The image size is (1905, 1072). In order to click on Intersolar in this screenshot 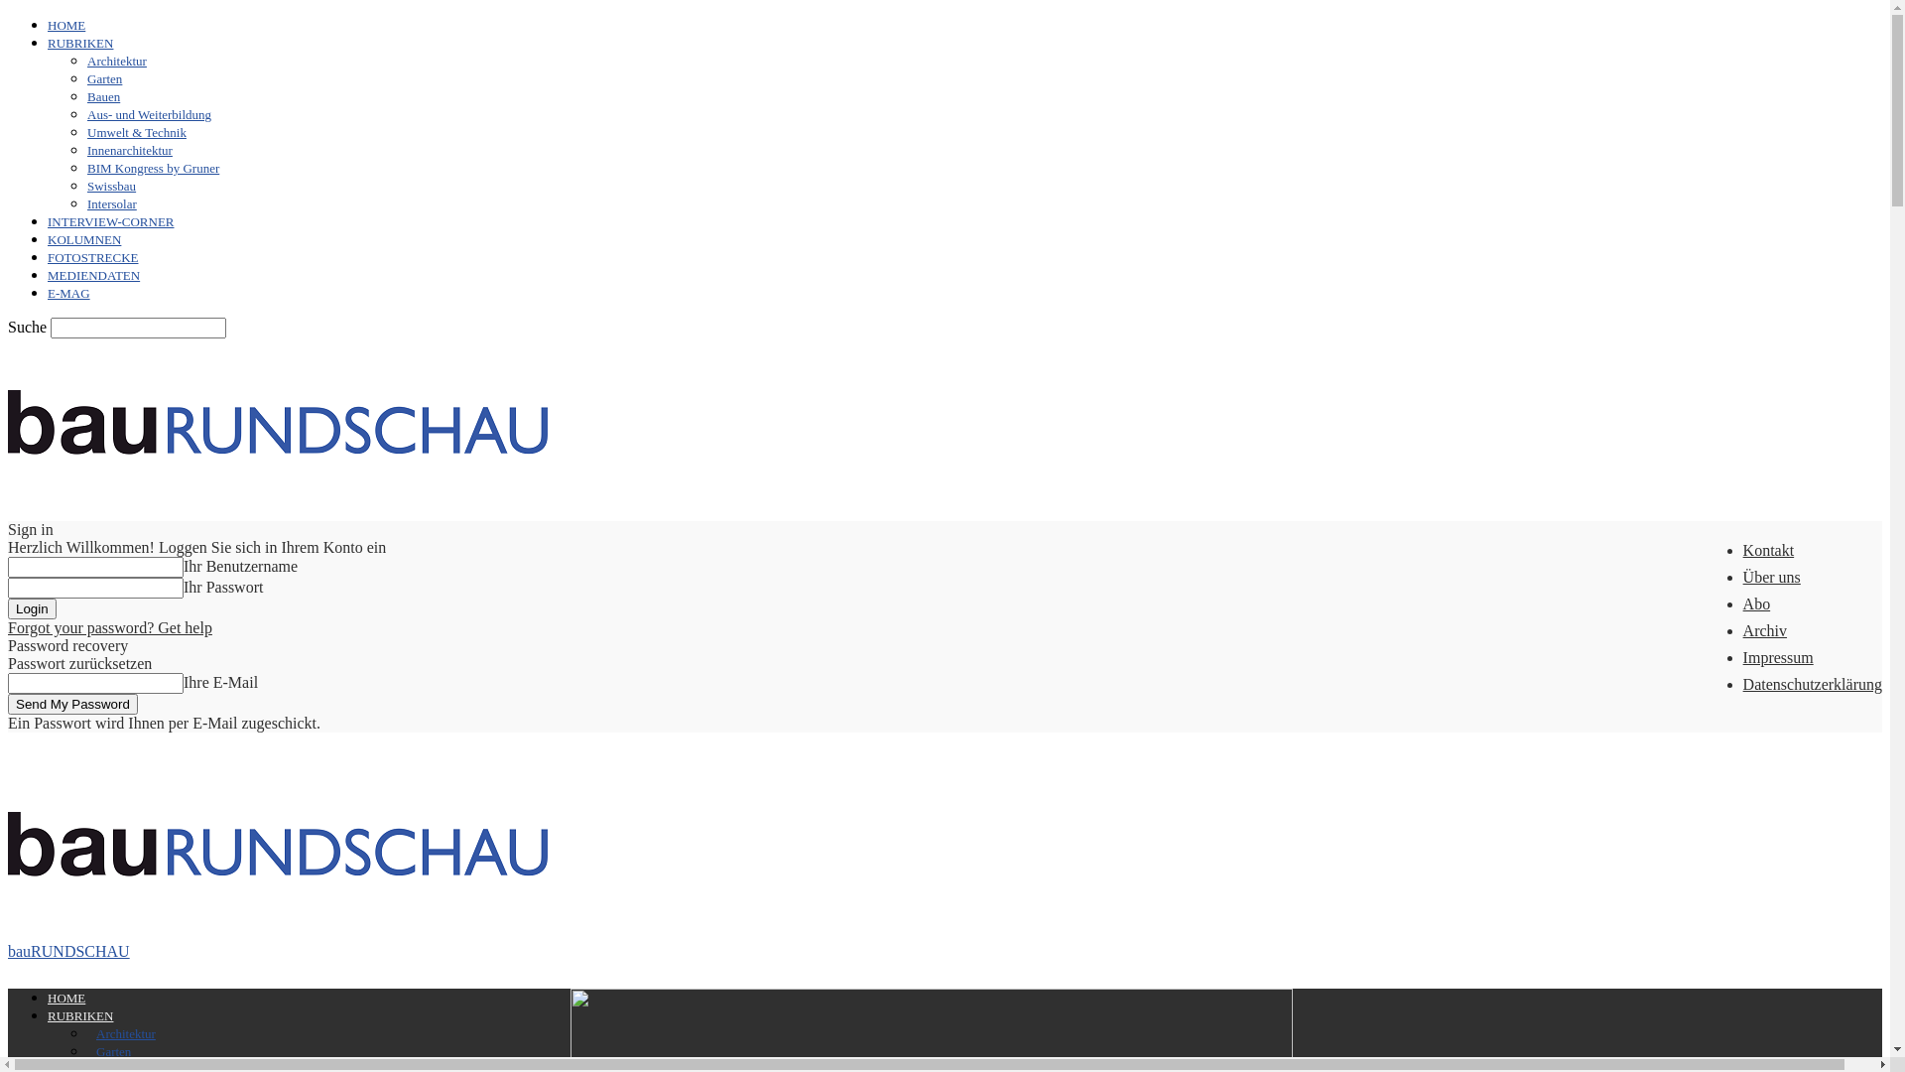, I will do `click(112, 204)`.